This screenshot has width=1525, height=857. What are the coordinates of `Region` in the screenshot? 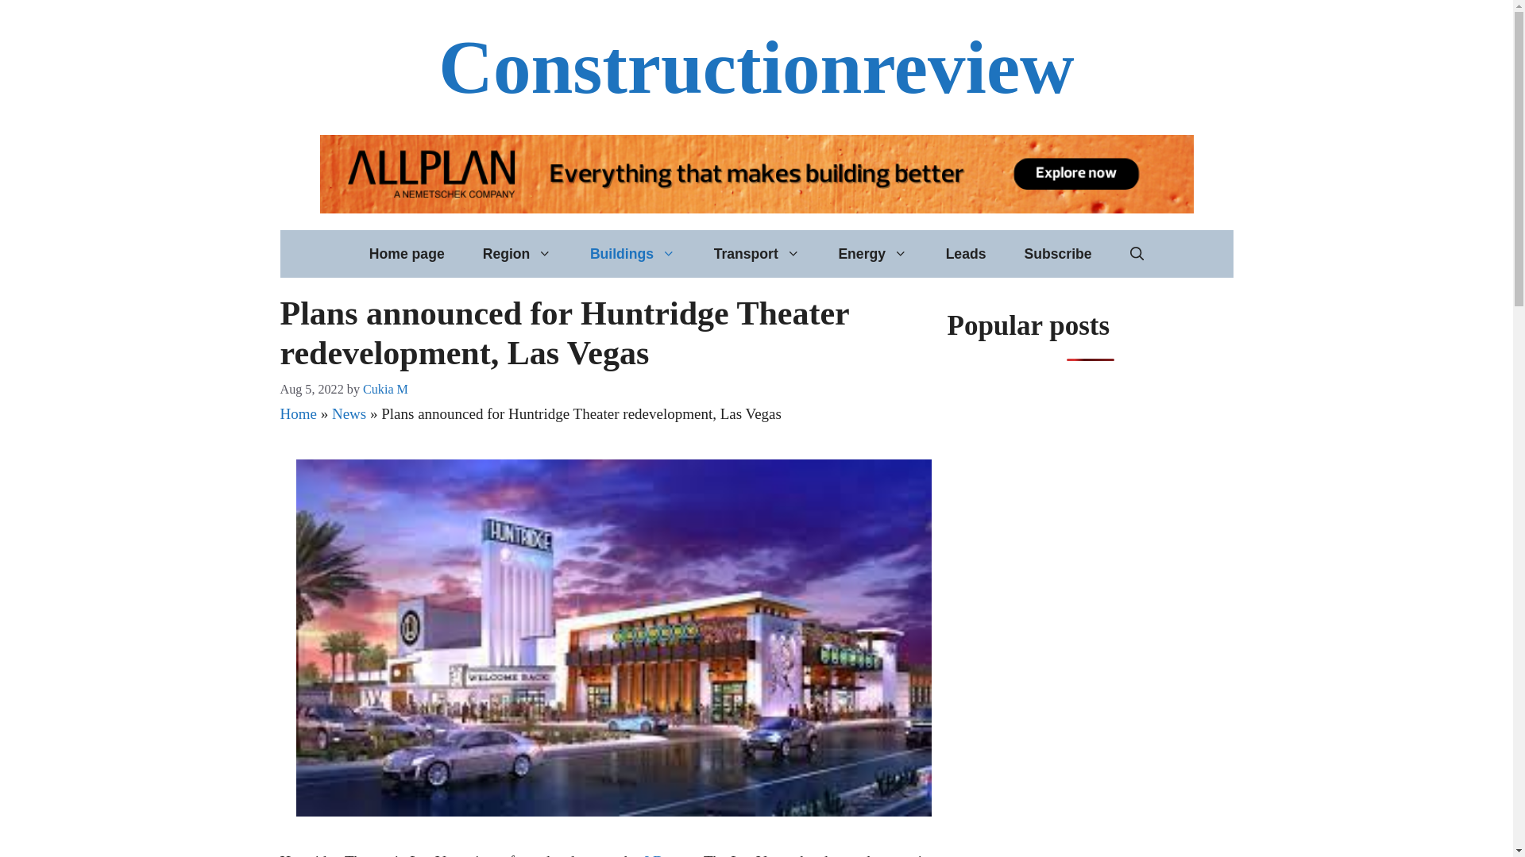 It's located at (516, 254).